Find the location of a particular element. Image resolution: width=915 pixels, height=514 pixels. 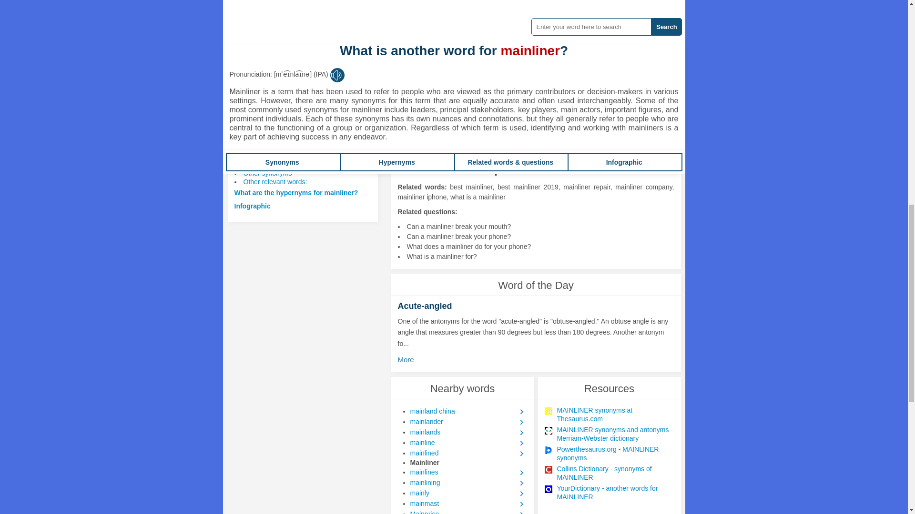

More is located at coordinates (408, 360).